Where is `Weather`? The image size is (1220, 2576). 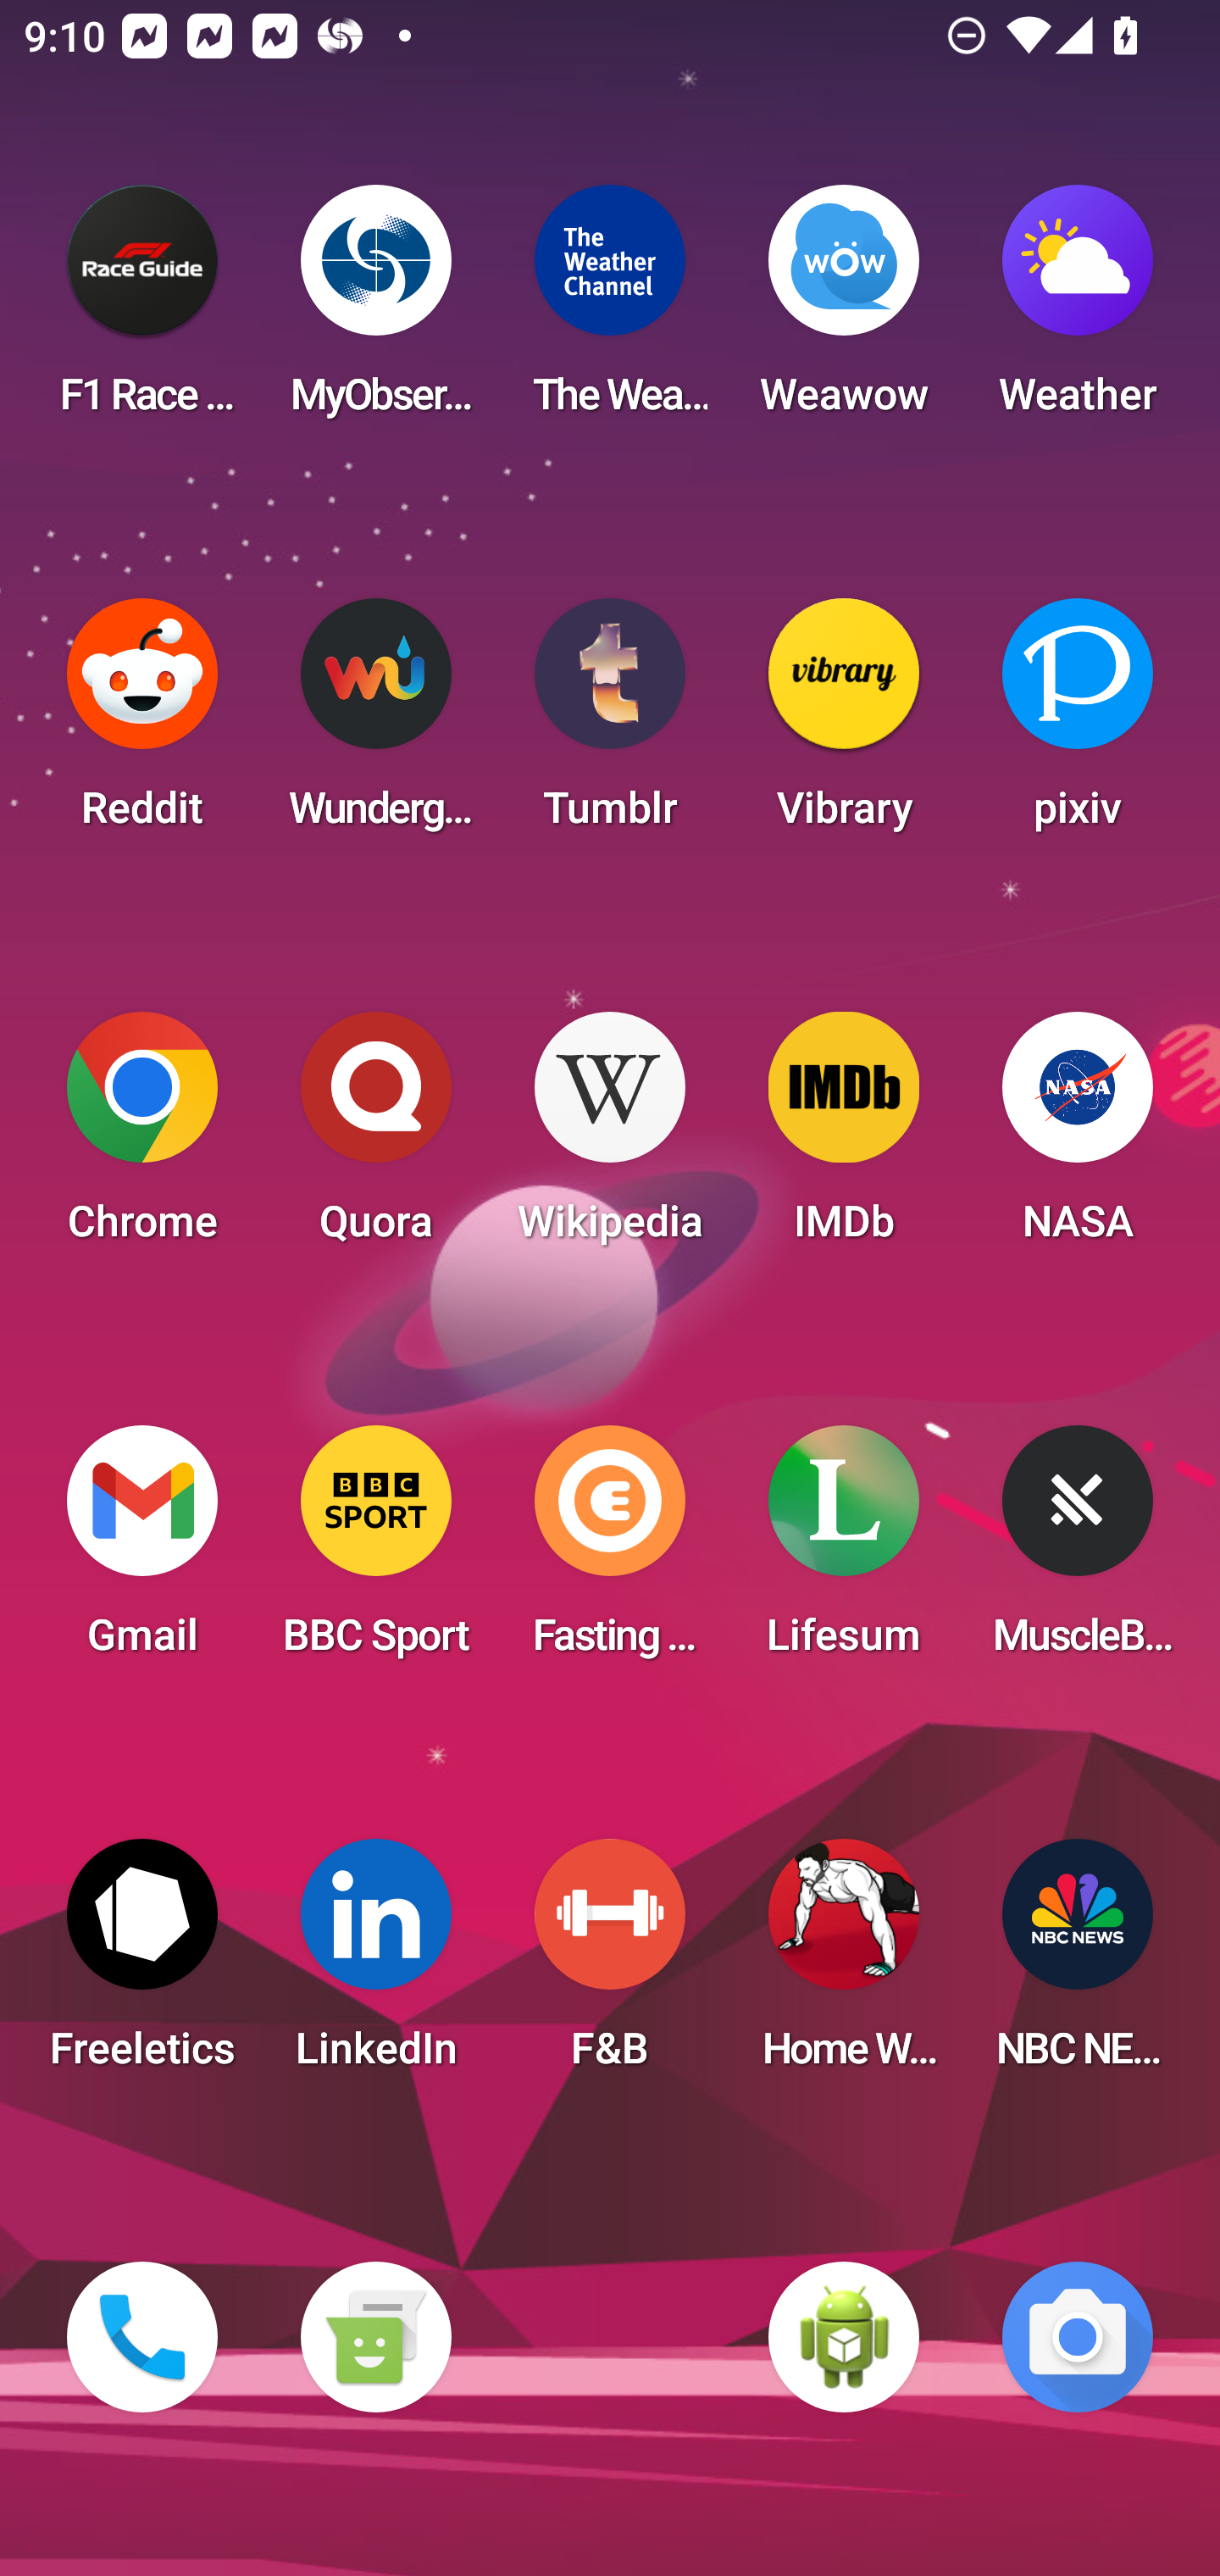 Weather is located at coordinates (1078, 310).